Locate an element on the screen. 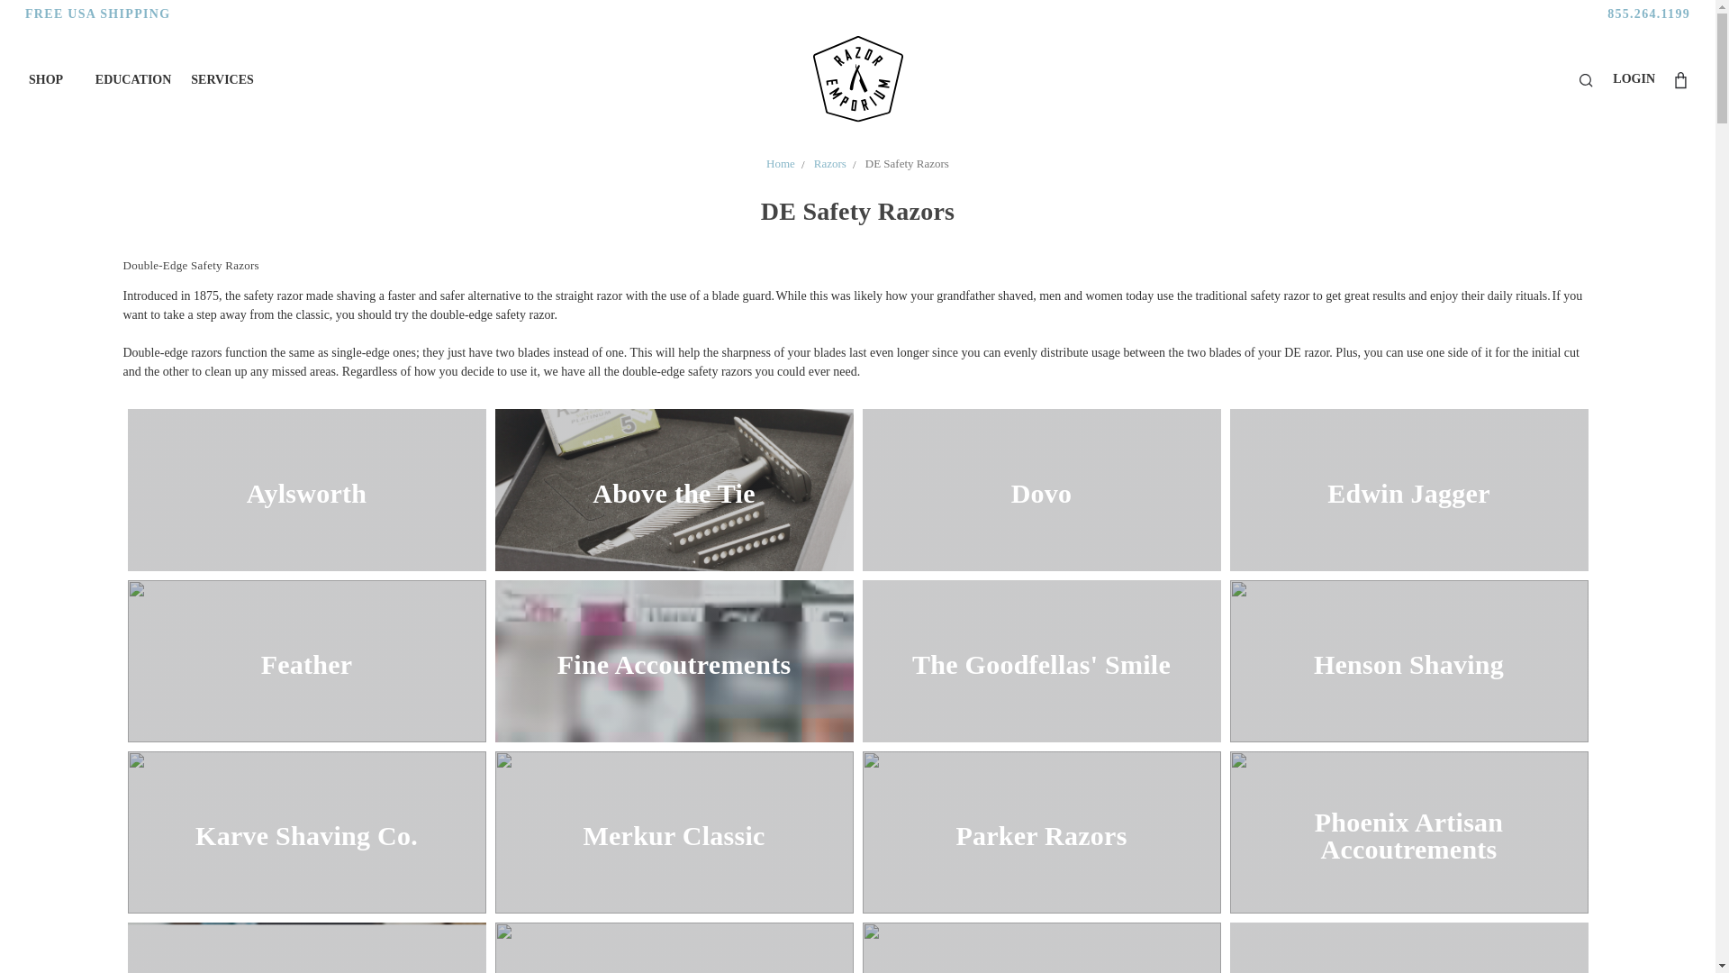 The image size is (1729, 973). SERVICES is located at coordinates (222, 79).